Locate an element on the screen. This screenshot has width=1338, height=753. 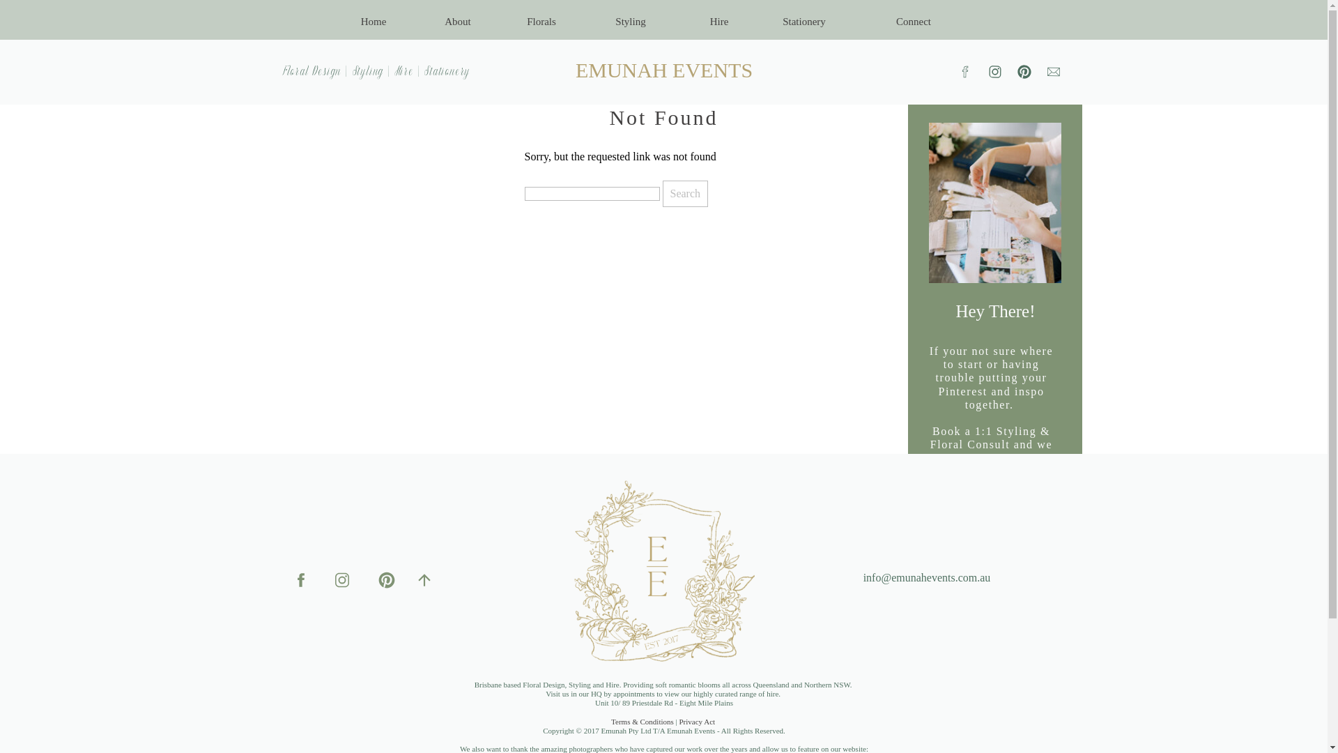
Privacy Act  is located at coordinates (698, 722).